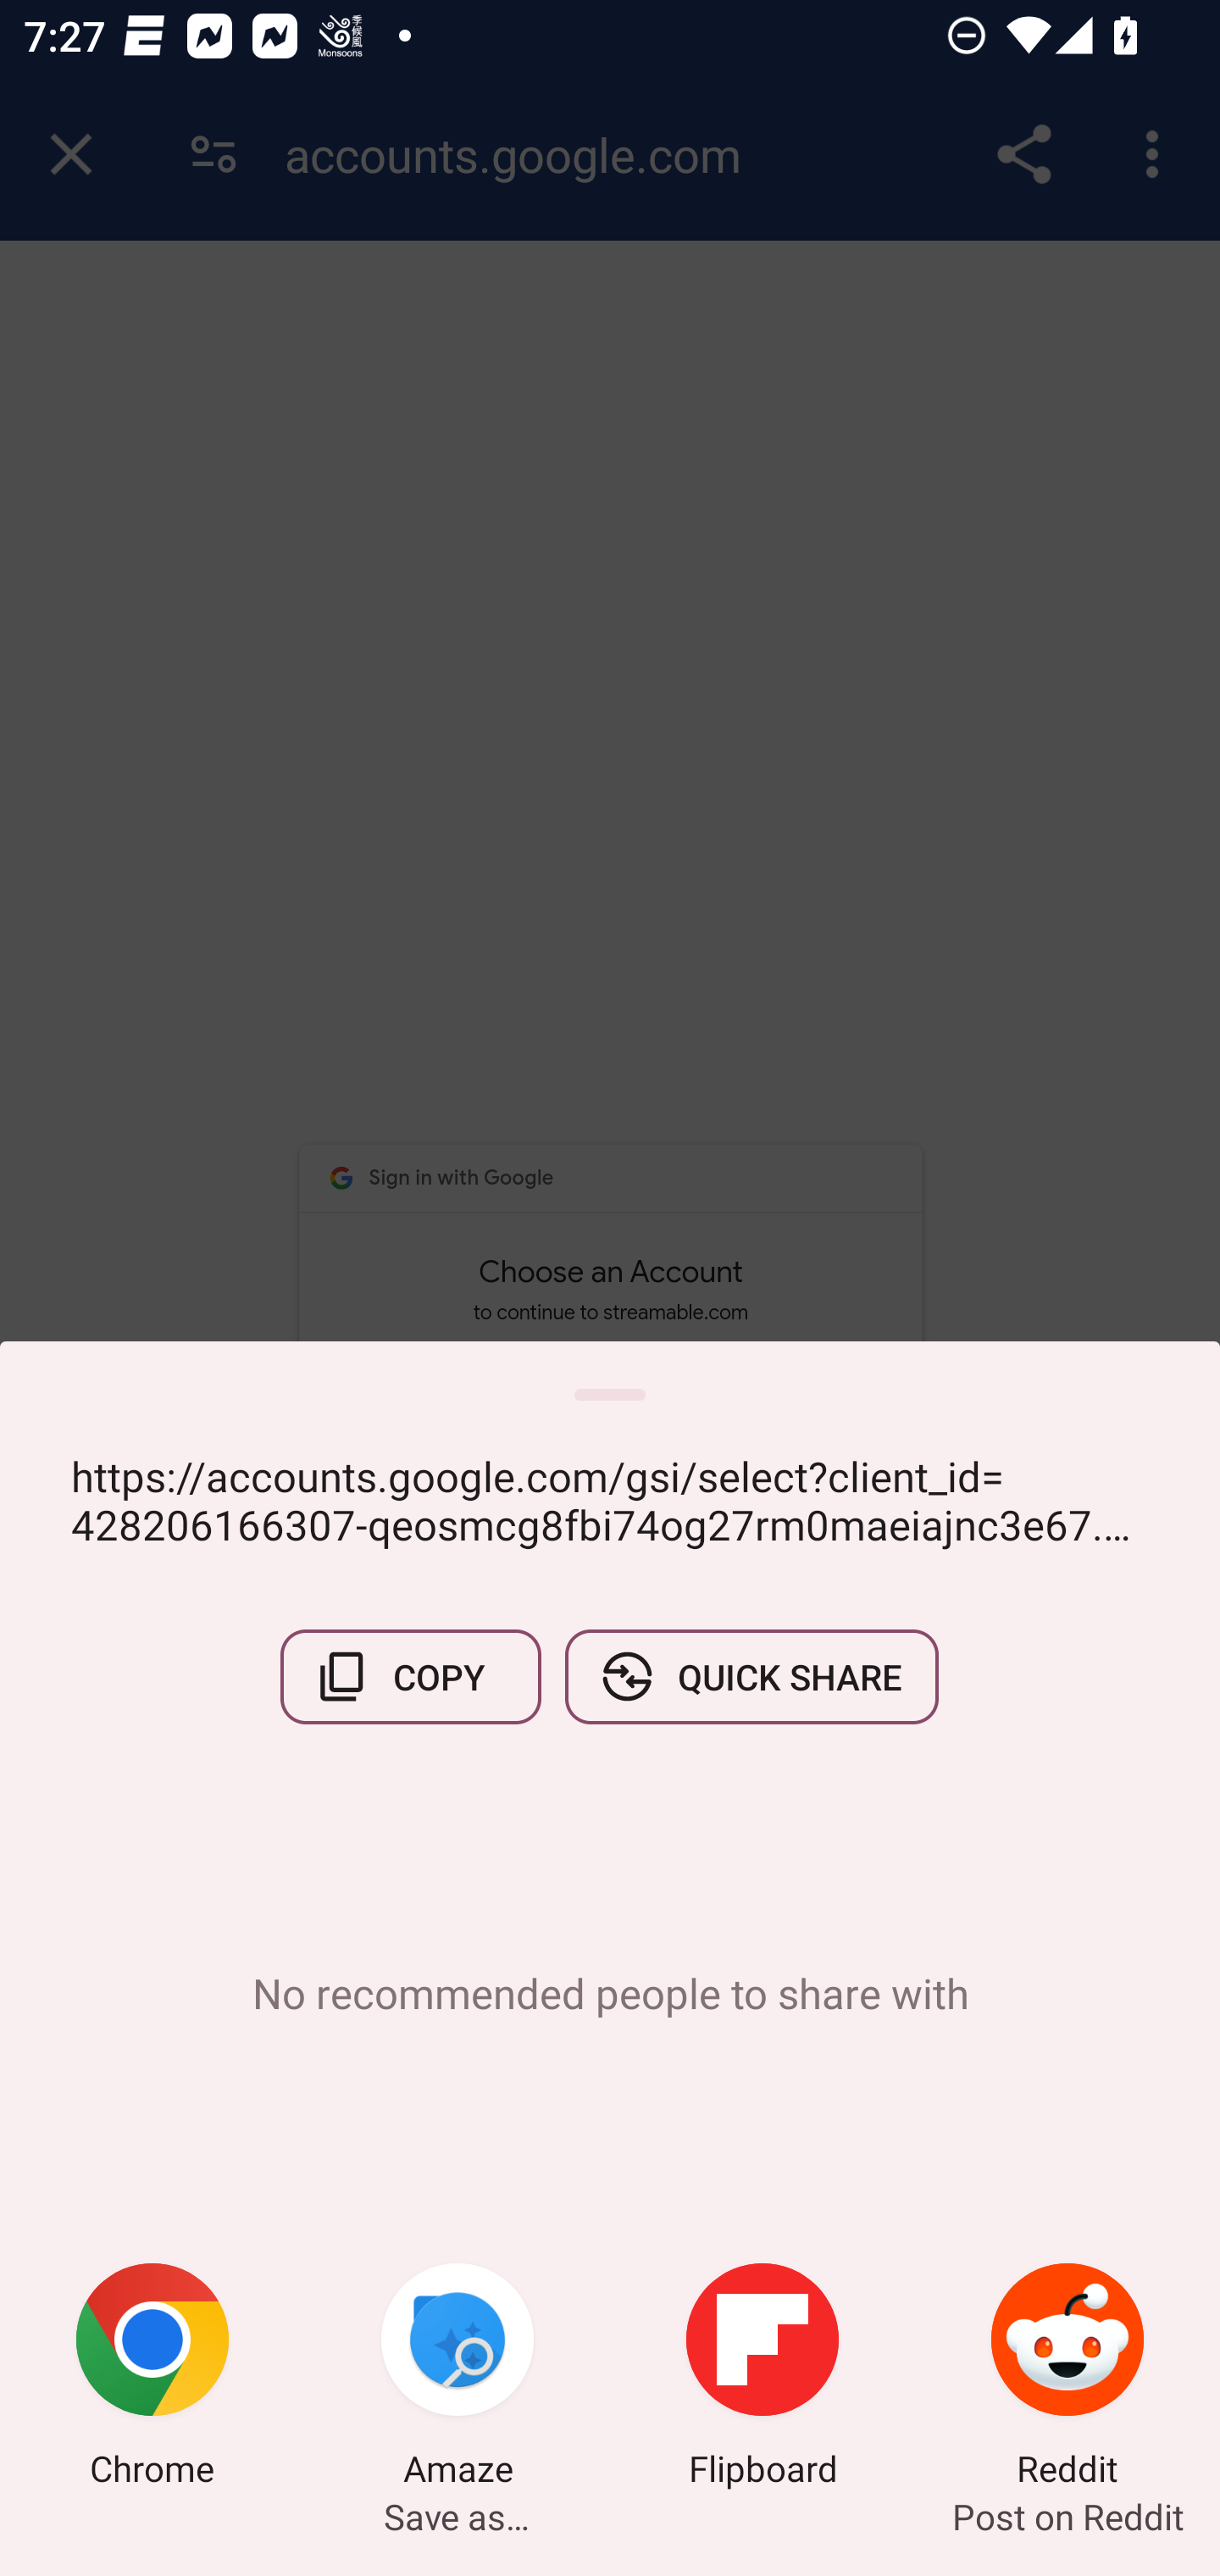  Describe the element at coordinates (751, 1676) in the screenshot. I see `QUICK SHARE` at that location.